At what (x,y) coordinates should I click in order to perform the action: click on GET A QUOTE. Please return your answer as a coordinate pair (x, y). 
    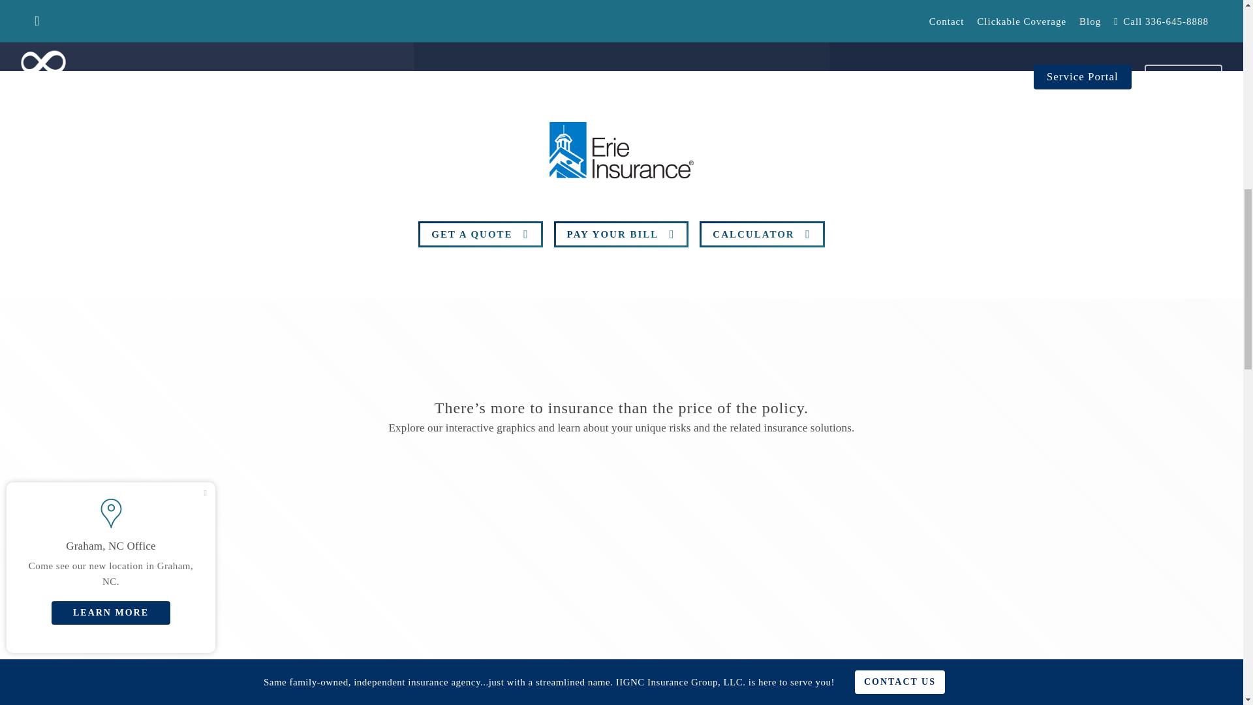
    Looking at the image, I should click on (480, 234).